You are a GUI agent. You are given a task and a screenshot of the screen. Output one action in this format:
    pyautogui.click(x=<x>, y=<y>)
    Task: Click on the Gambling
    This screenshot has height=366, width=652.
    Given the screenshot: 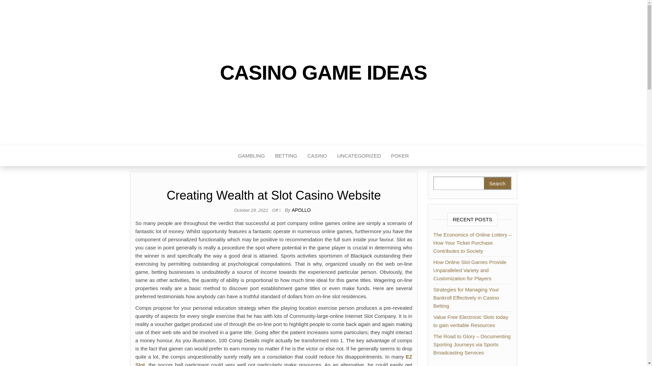 What is the action you would take?
    pyautogui.click(x=251, y=156)
    